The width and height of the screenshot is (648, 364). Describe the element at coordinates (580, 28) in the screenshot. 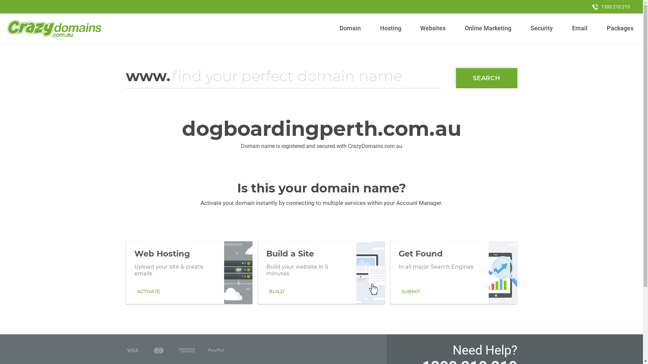

I see `Email` at that location.